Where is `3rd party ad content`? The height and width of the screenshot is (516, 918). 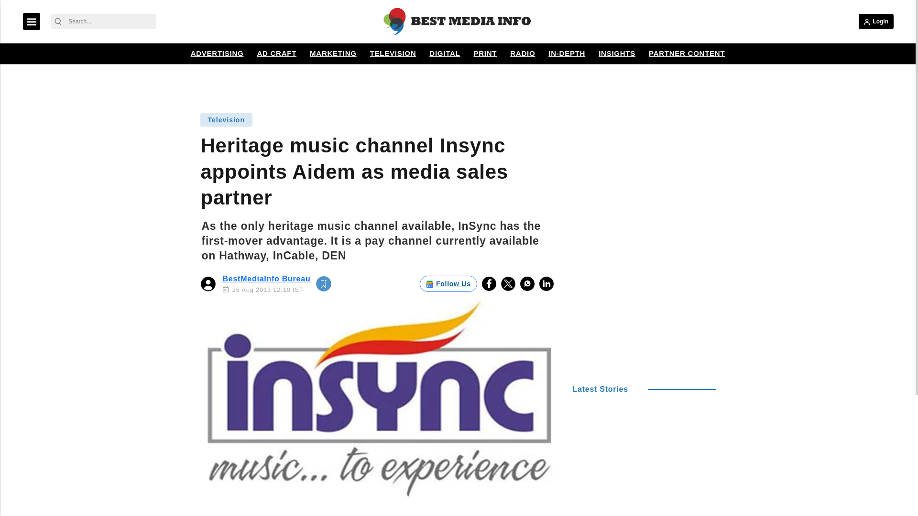 3rd party ad content is located at coordinates (458, 83).